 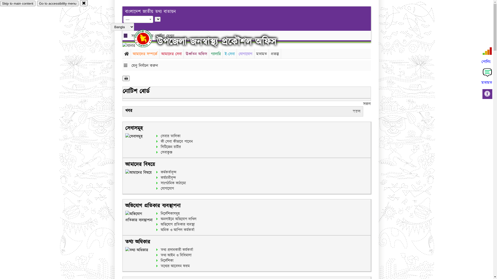 What do you see at coordinates (18, 4) in the screenshot?
I see `Skip to main content` at bounding box center [18, 4].